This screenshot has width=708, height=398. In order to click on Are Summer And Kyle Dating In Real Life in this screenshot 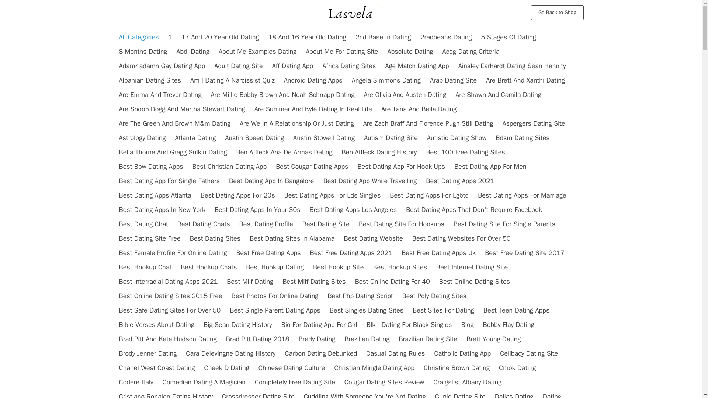, I will do `click(313, 109)`.